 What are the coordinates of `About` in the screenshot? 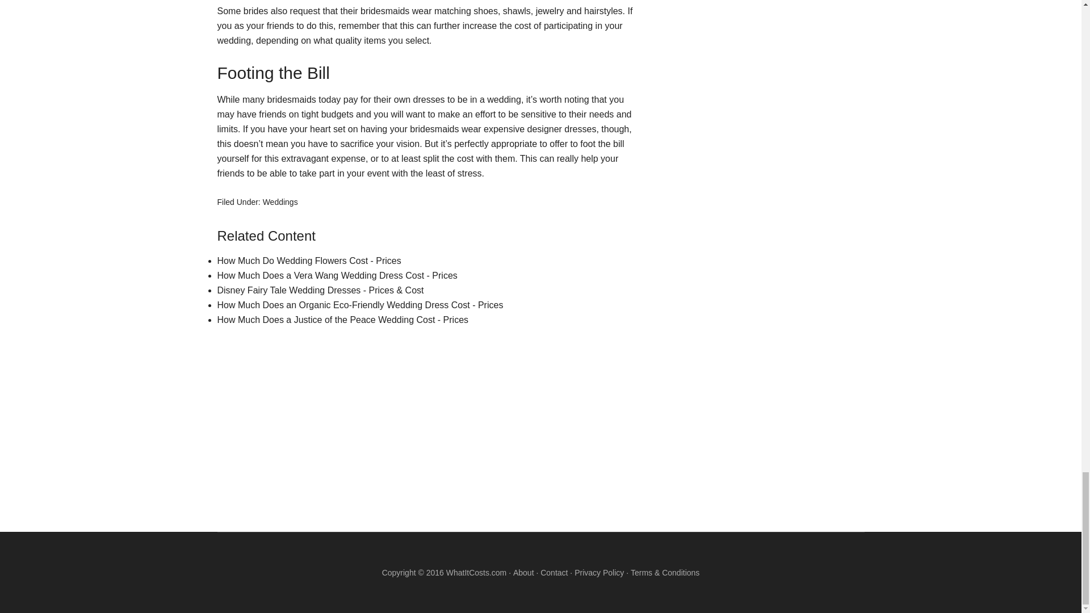 It's located at (523, 573).